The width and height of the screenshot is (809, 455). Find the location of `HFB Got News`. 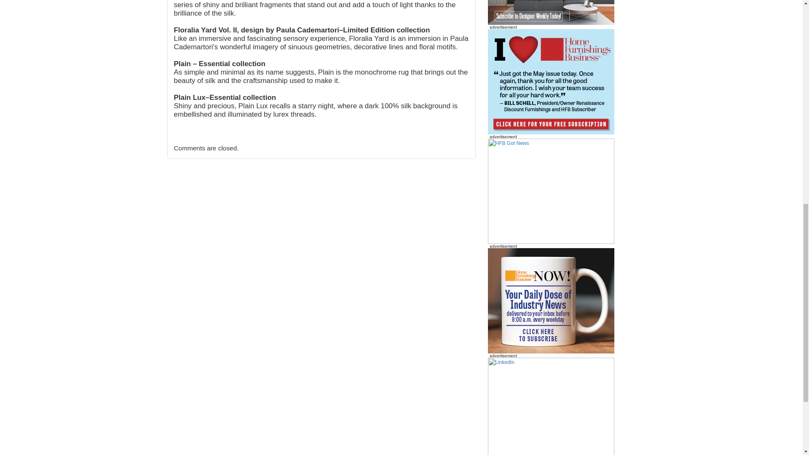

HFB Got News is located at coordinates (551, 191).